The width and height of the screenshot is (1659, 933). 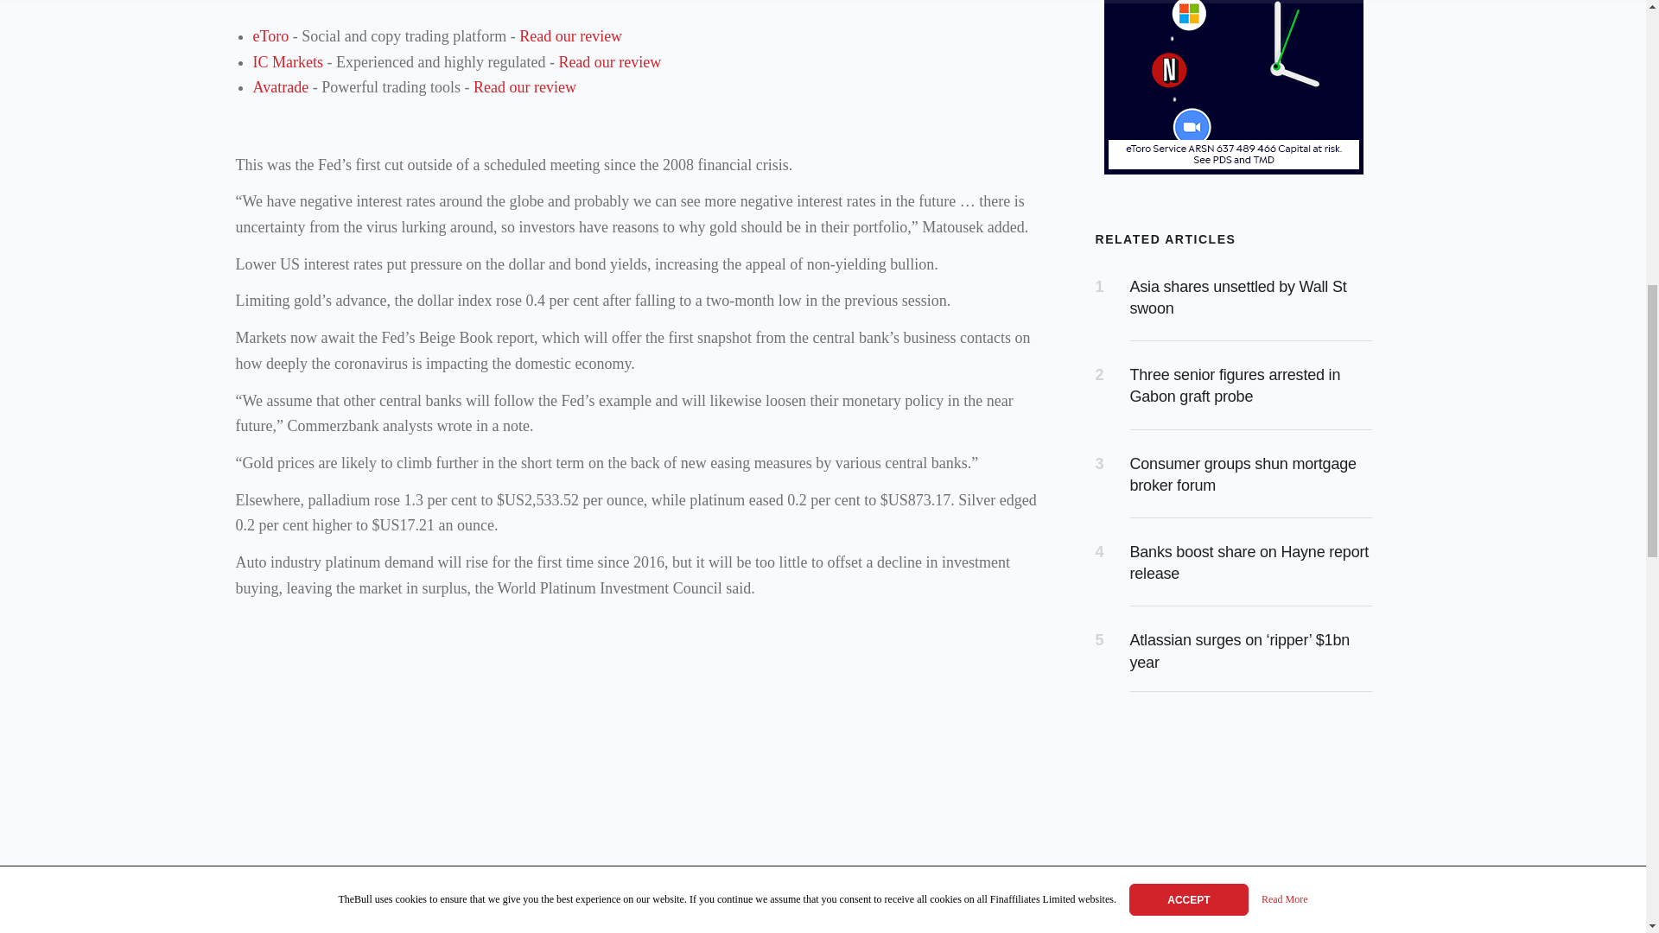 I want to click on Read our review, so click(x=524, y=86).